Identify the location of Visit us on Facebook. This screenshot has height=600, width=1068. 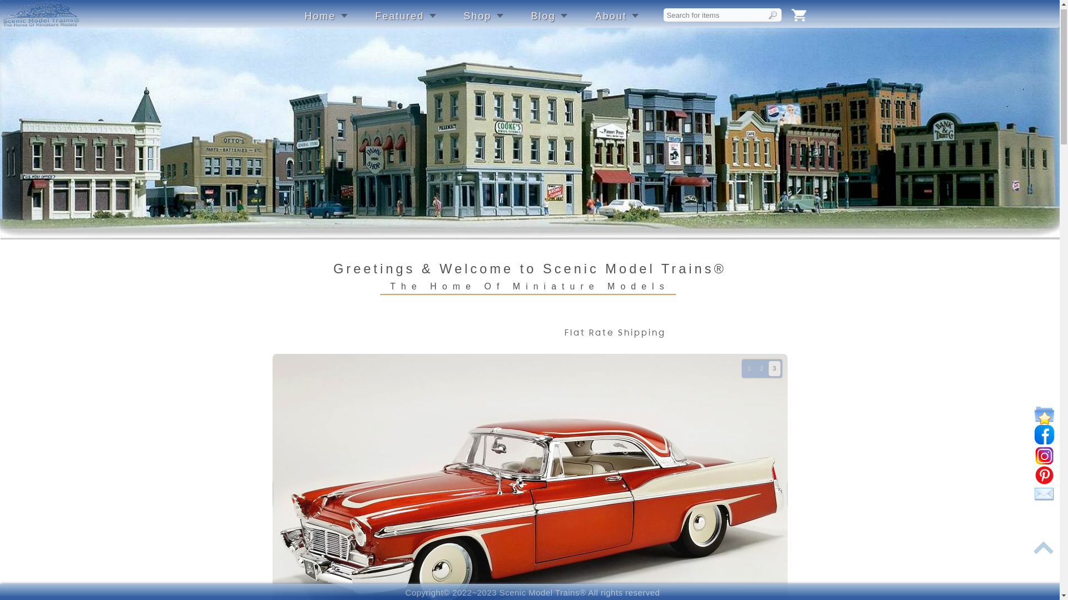
(1045, 440).